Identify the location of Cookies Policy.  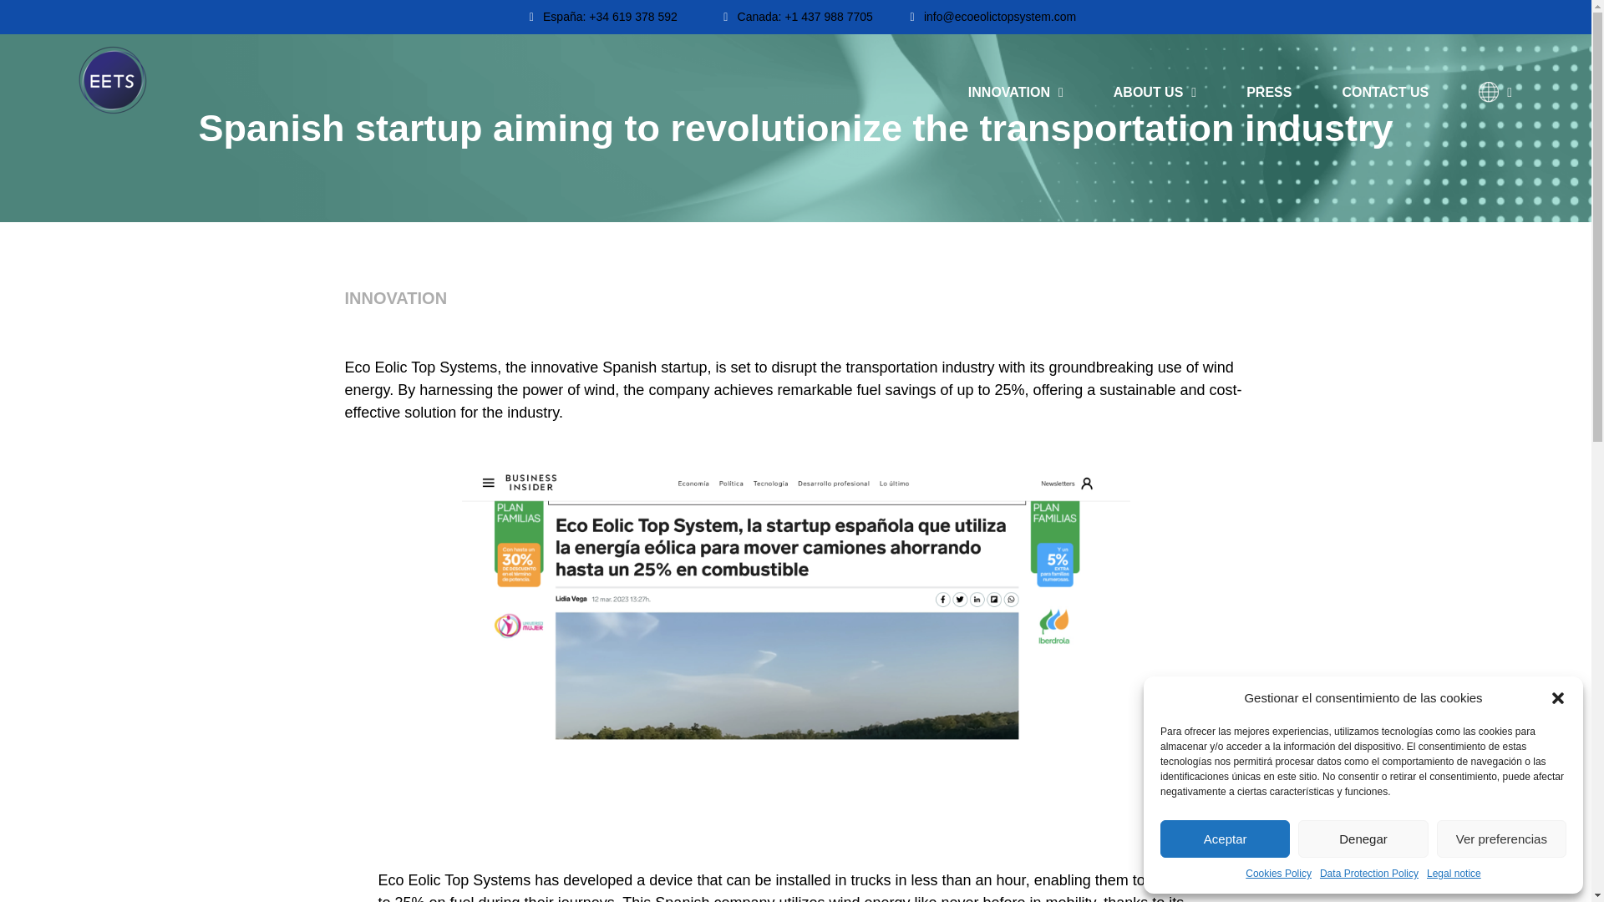
(1278, 874).